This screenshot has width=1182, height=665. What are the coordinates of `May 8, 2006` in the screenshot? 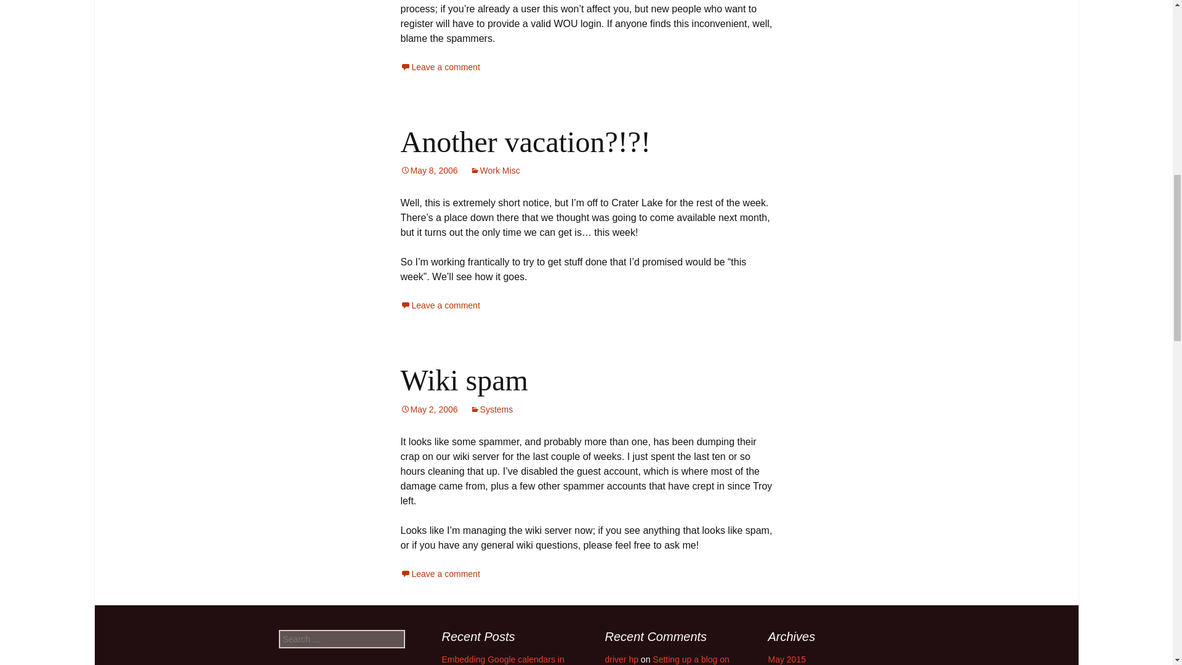 It's located at (428, 170).